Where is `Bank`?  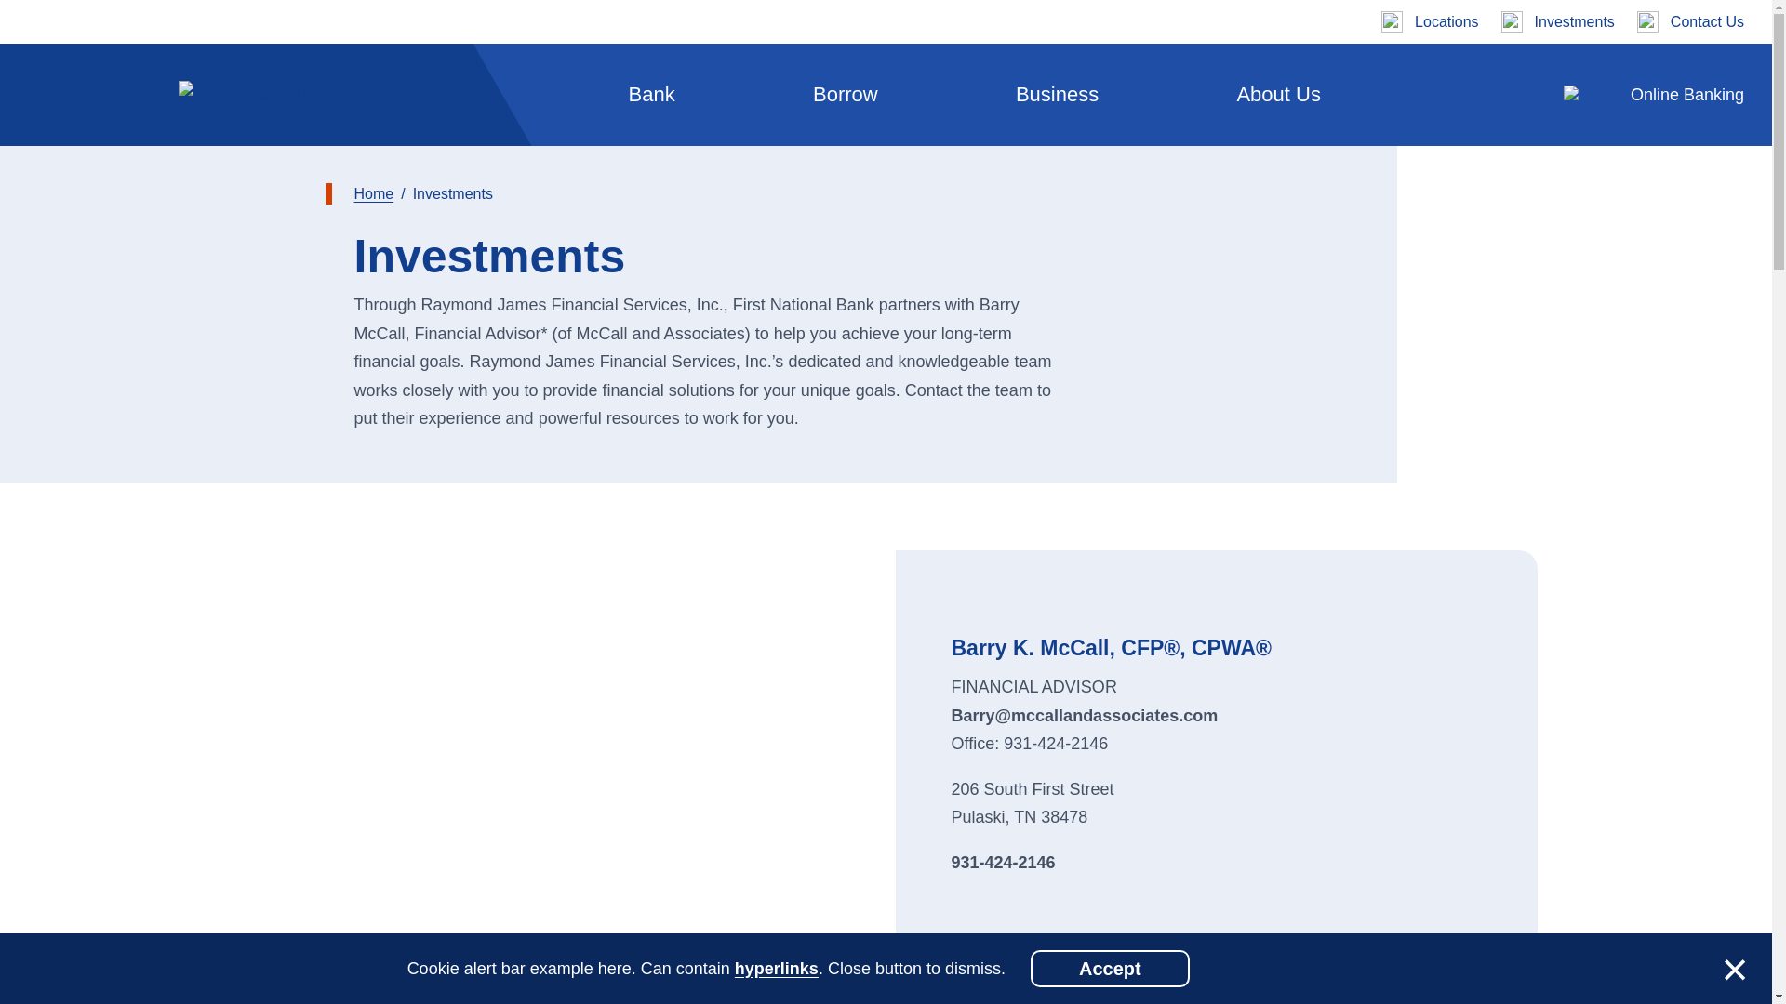 Bank is located at coordinates (651, 94).